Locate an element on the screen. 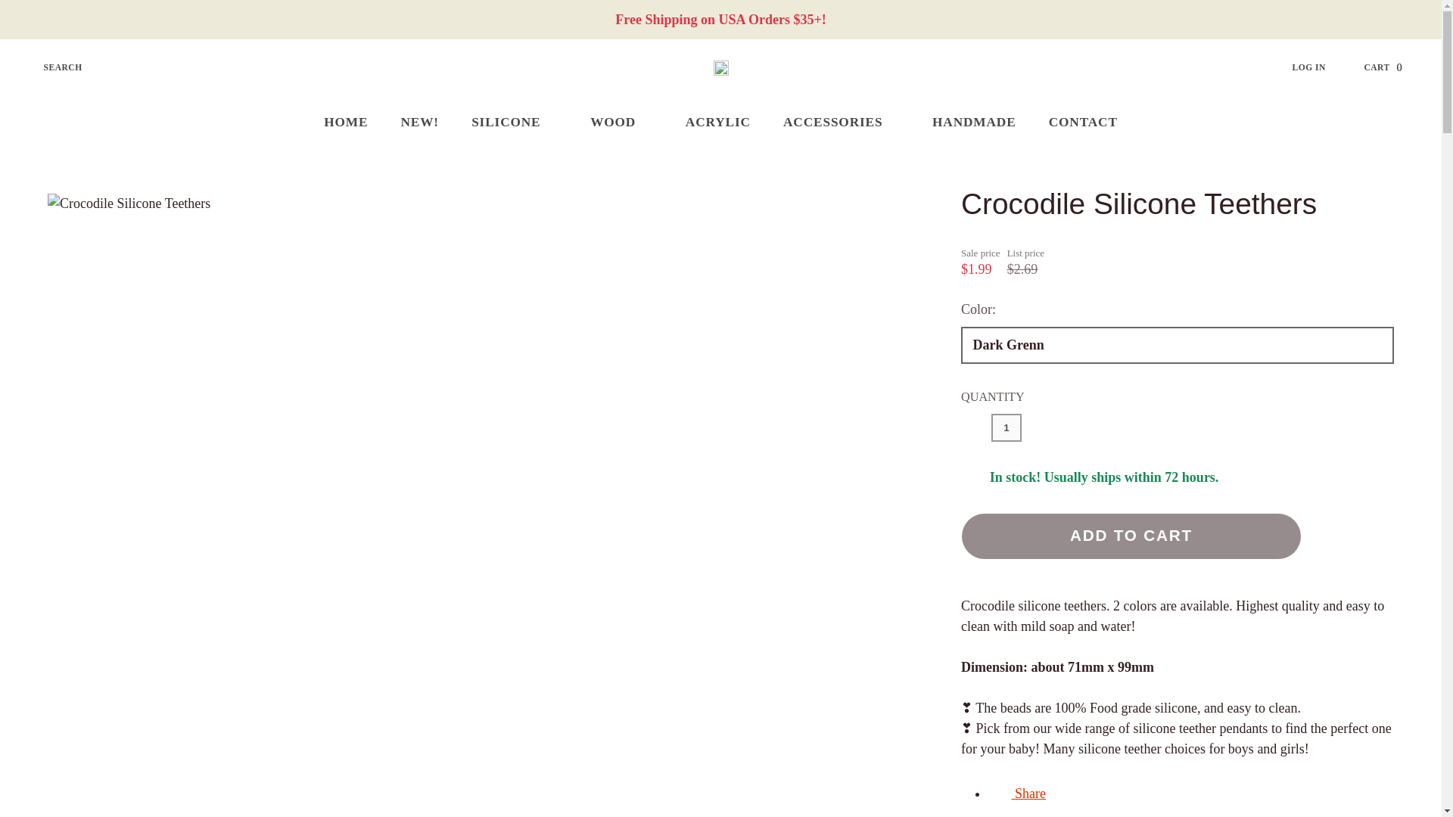  Dark Grenn is located at coordinates (1177, 345).